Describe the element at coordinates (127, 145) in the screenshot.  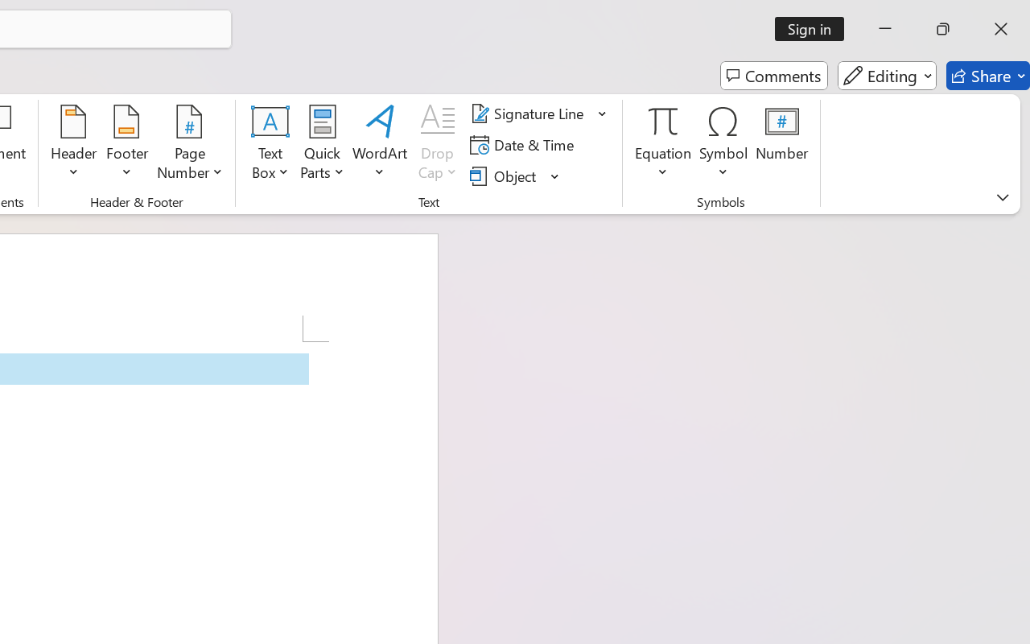
I see `Footer` at that location.